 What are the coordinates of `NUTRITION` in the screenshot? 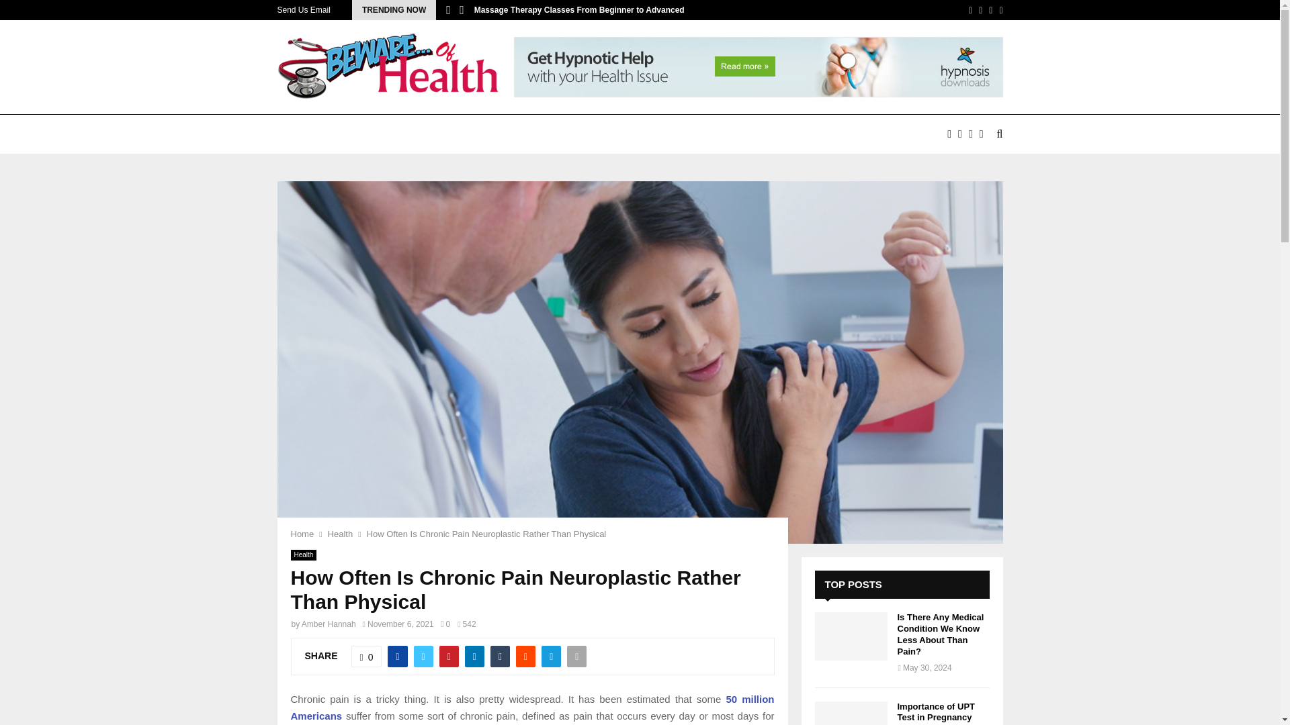 It's located at (634, 134).